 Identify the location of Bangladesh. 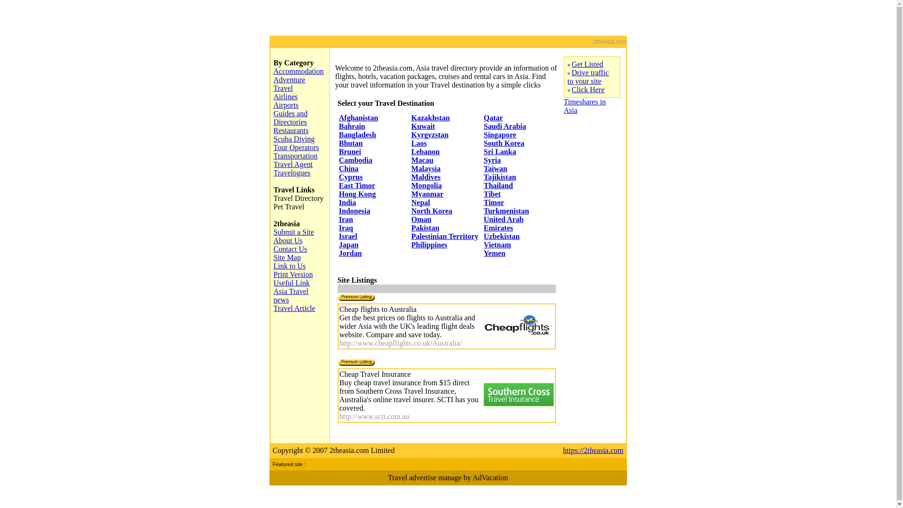
(357, 135).